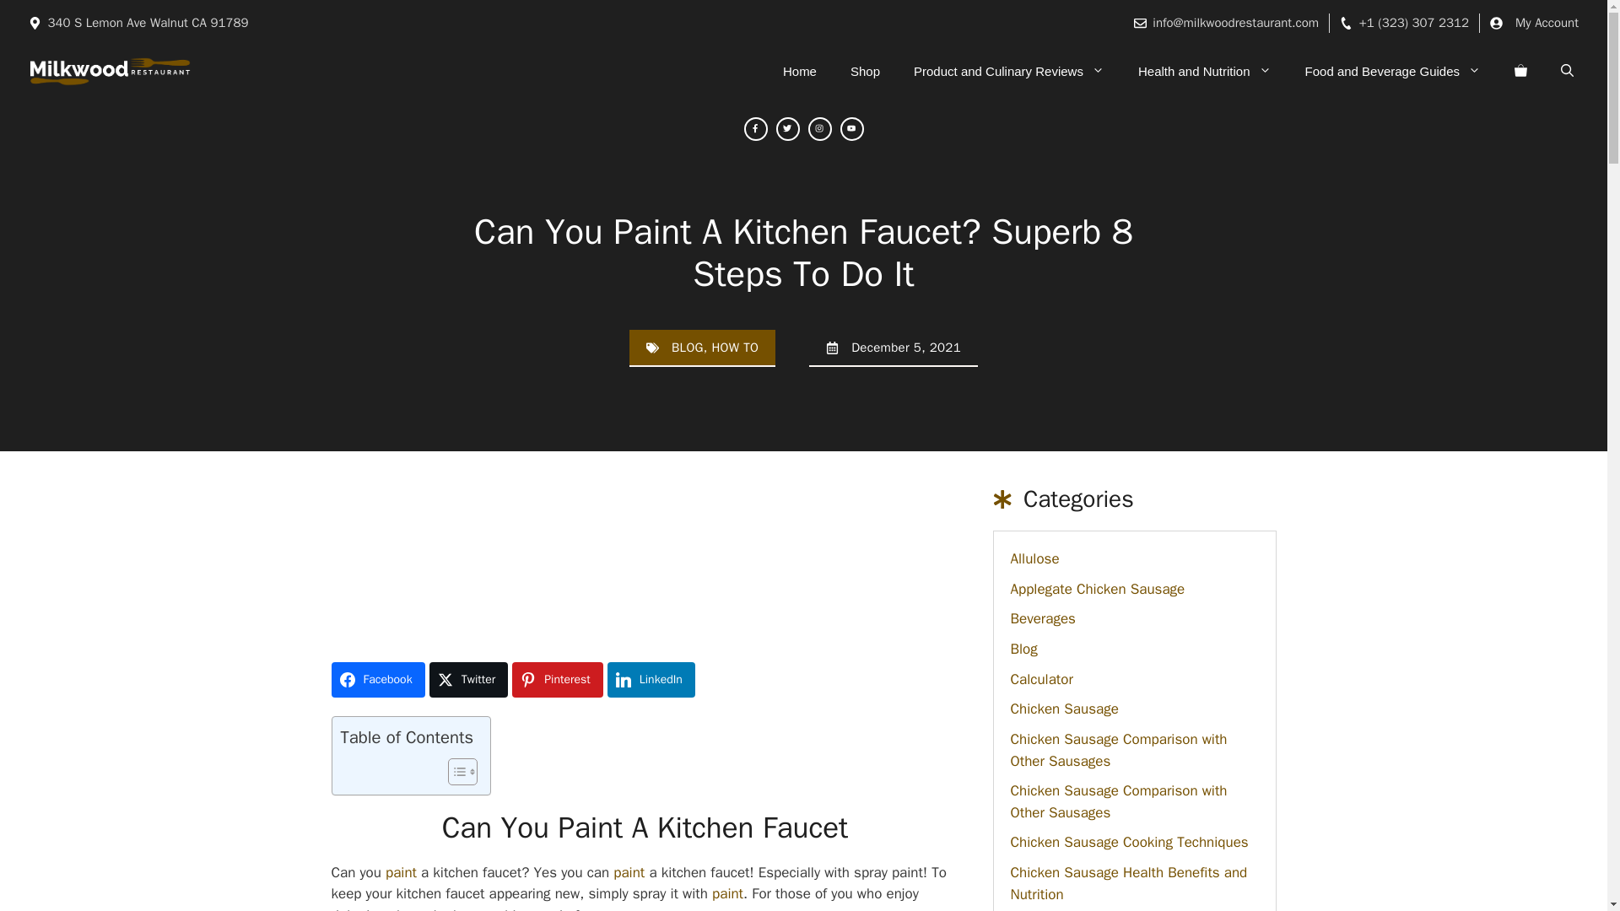 This screenshot has width=1620, height=911. What do you see at coordinates (1009, 71) in the screenshot?
I see `Product and Culinary Reviews` at bounding box center [1009, 71].